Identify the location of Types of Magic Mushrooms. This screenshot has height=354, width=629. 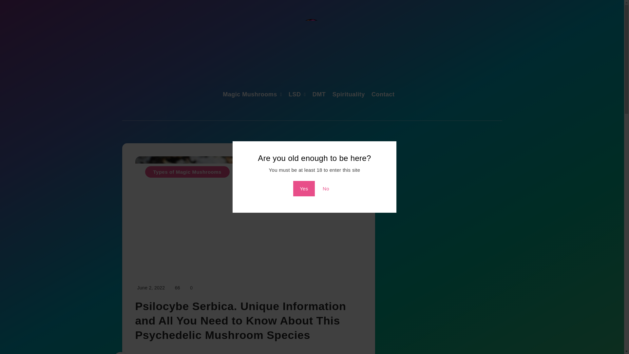
(187, 172).